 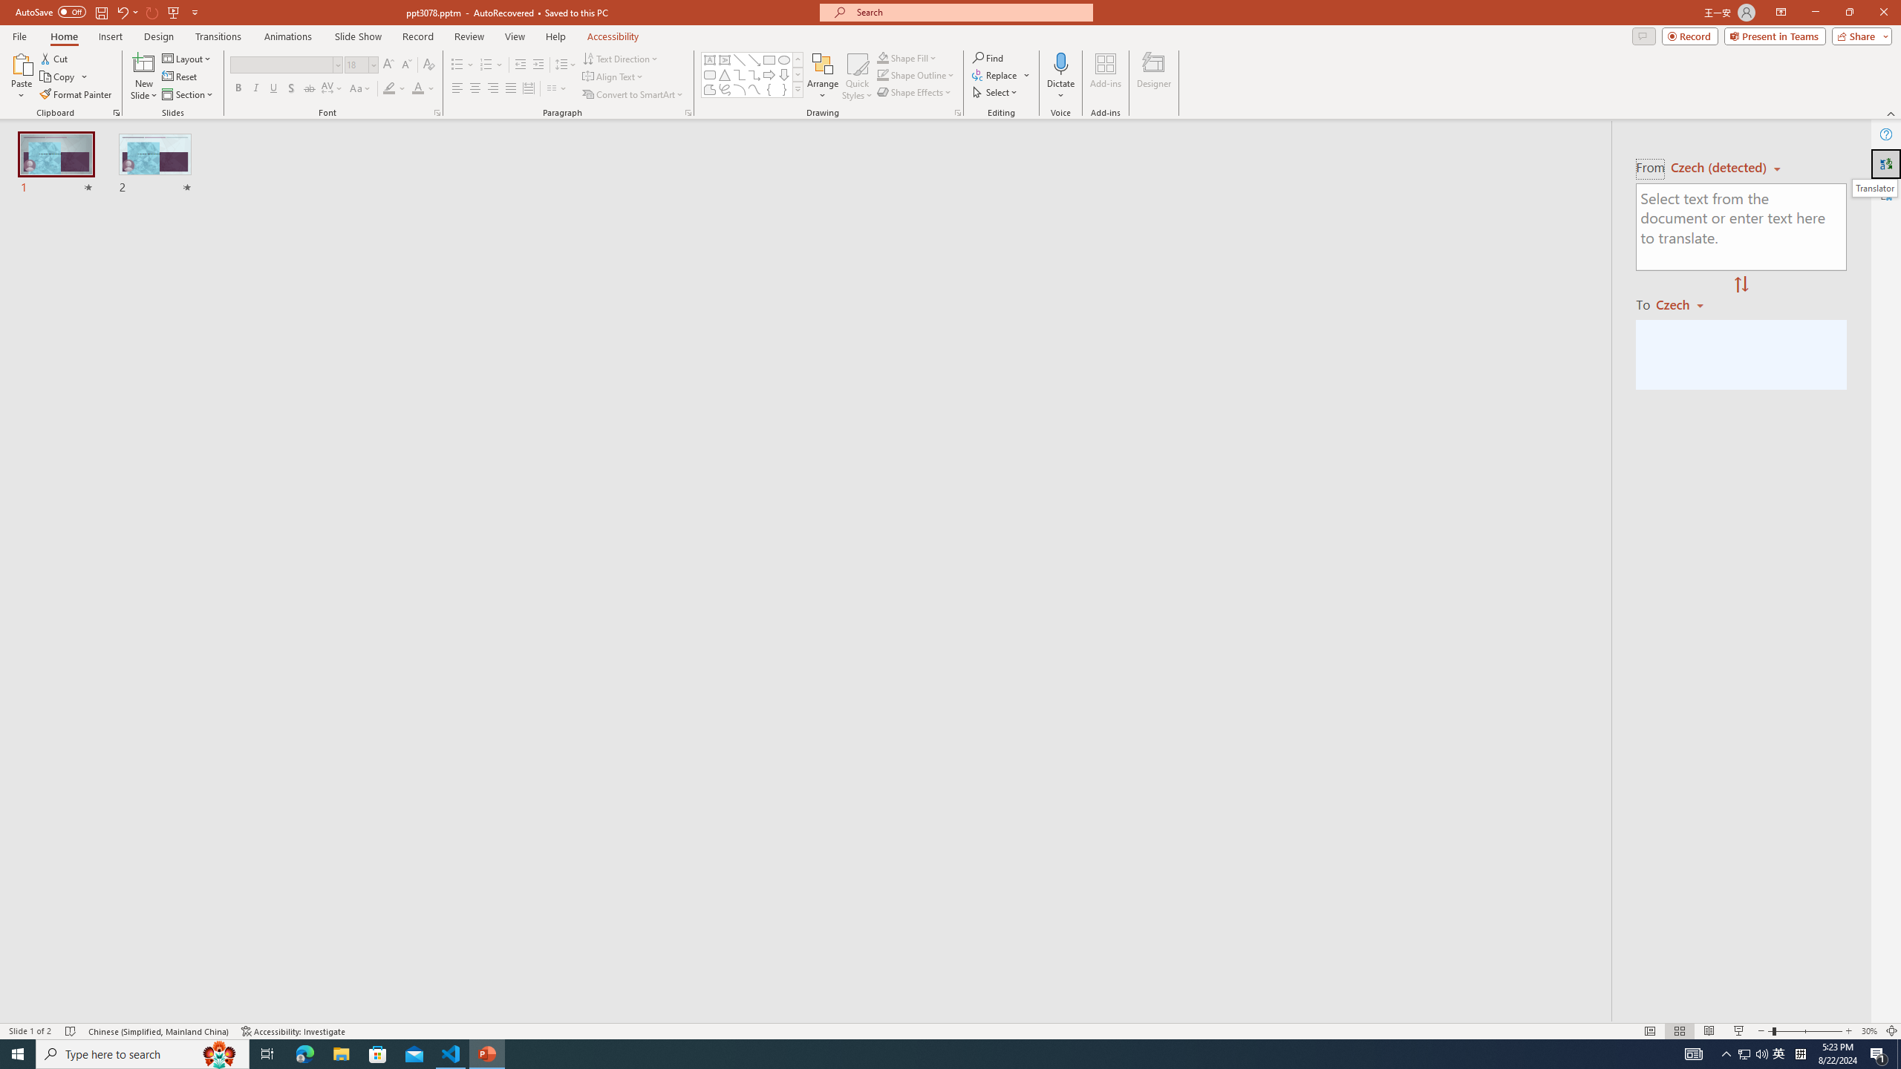 What do you see at coordinates (59, 77) in the screenshot?
I see `Copy` at bounding box center [59, 77].